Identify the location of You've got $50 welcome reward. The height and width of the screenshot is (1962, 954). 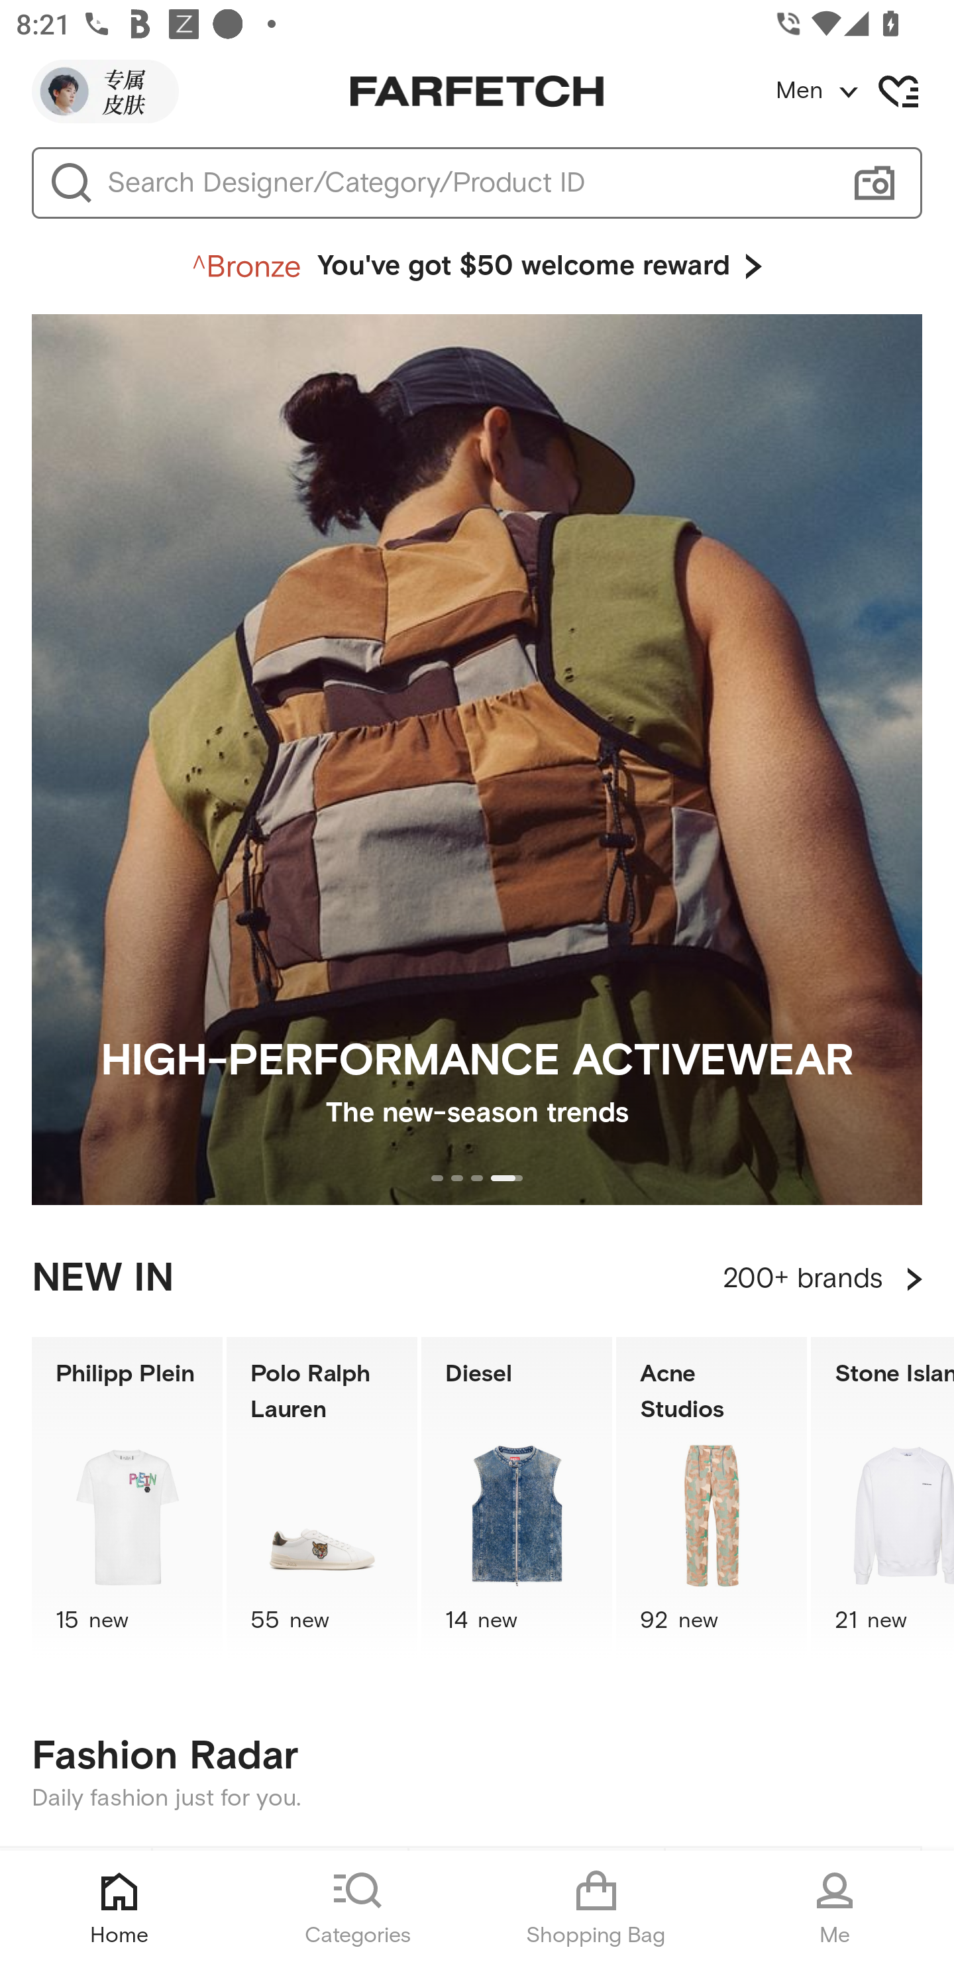
(477, 266).